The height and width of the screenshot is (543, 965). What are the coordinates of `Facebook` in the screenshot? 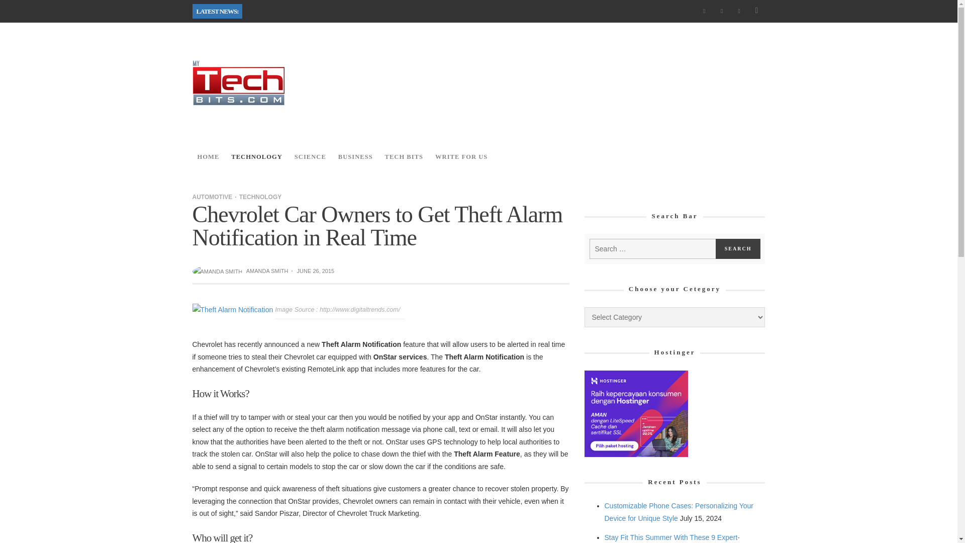 It's located at (704, 11).